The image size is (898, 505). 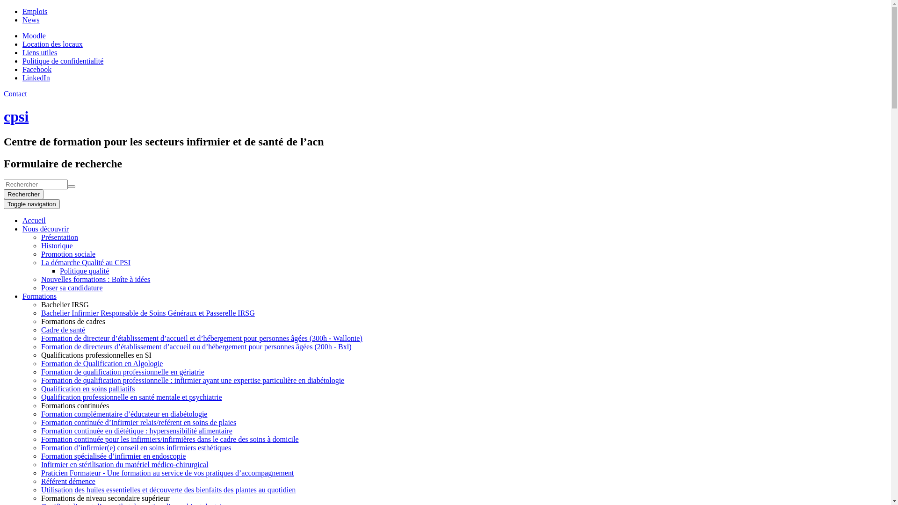 I want to click on Historique, so click(x=57, y=246).